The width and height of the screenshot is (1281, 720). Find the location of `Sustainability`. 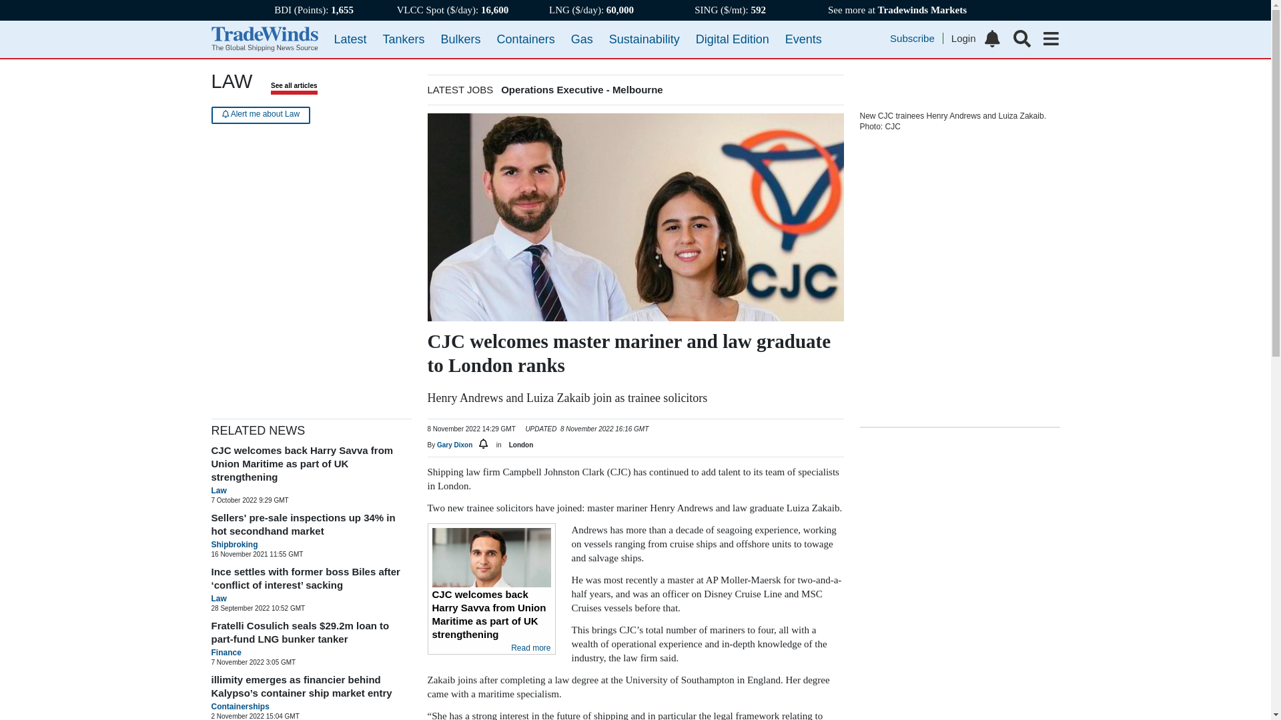

Sustainability is located at coordinates (645, 39).